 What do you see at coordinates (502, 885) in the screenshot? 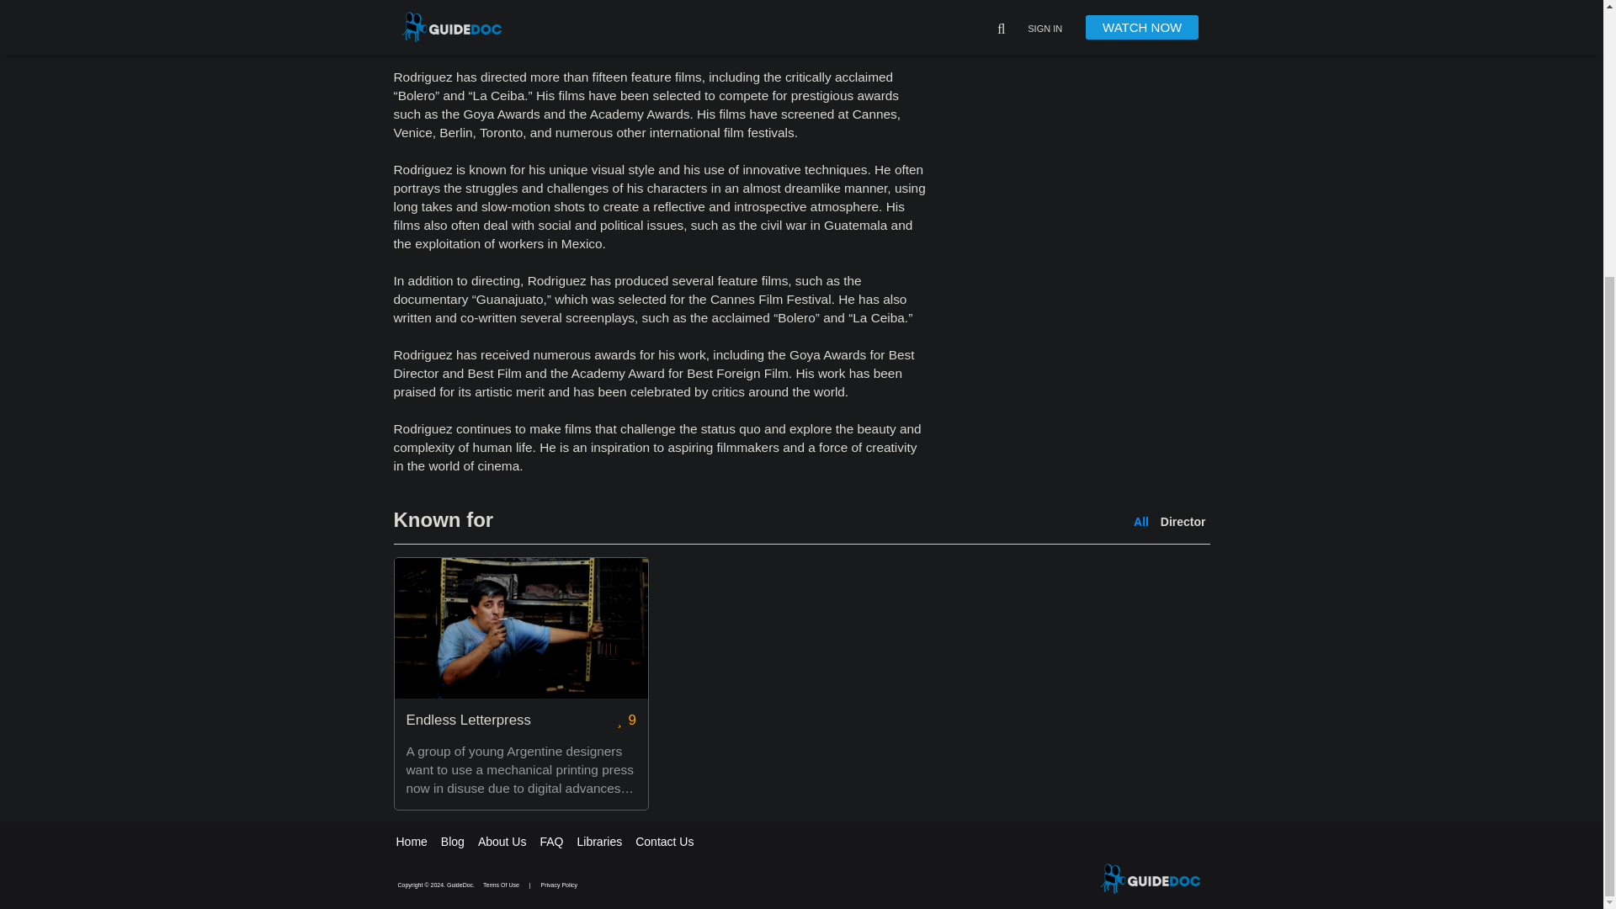
I see `Terms Of Use` at bounding box center [502, 885].